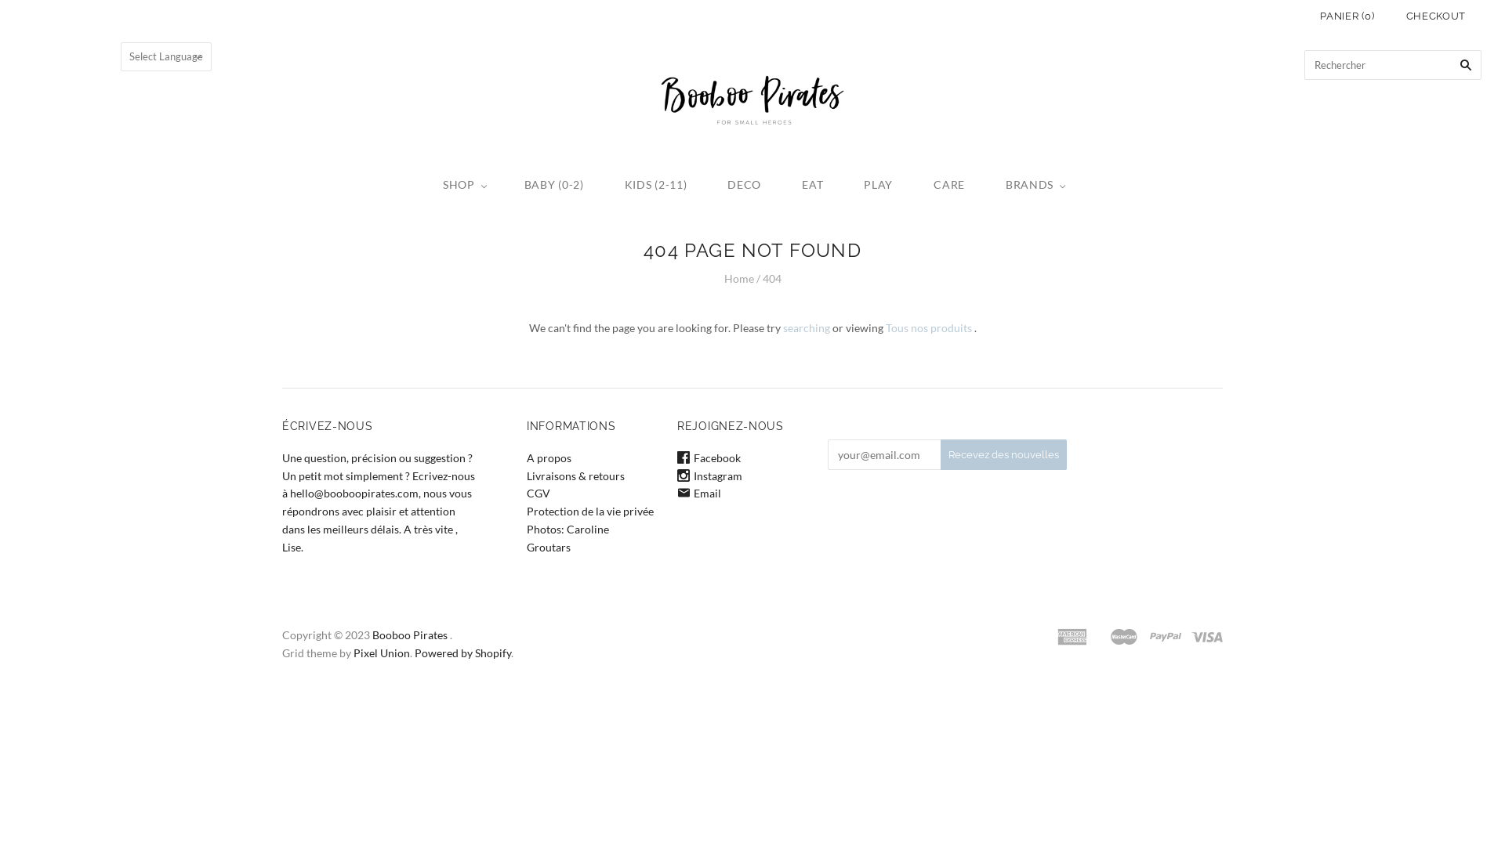 Image resolution: width=1505 pixels, height=846 pixels. I want to click on searching, so click(806, 327).